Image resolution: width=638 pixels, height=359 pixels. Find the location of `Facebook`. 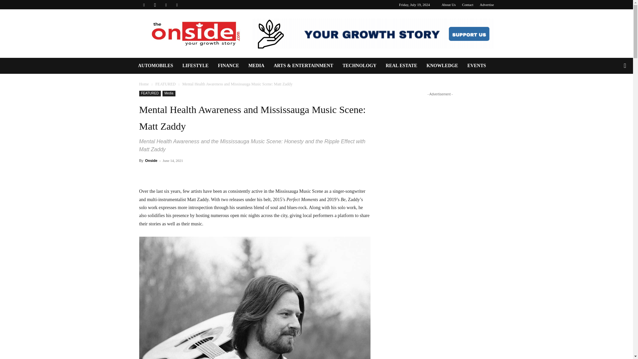

Facebook is located at coordinates (144, 5).